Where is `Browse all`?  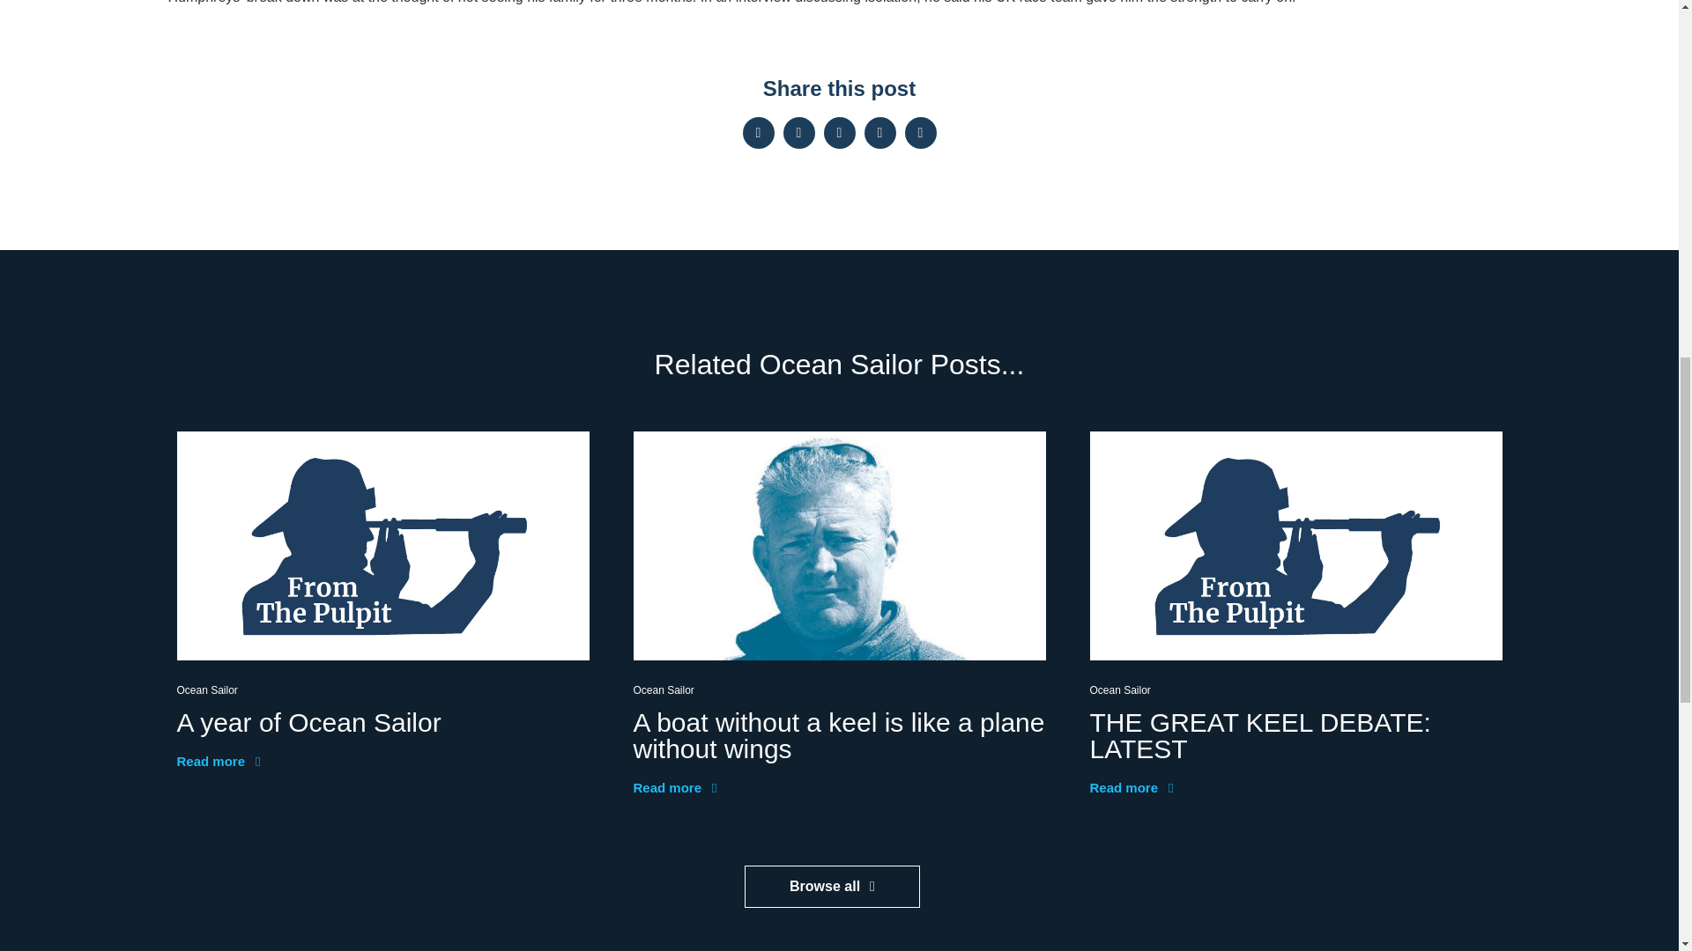
Browse all is located at coordinates (832, 886).